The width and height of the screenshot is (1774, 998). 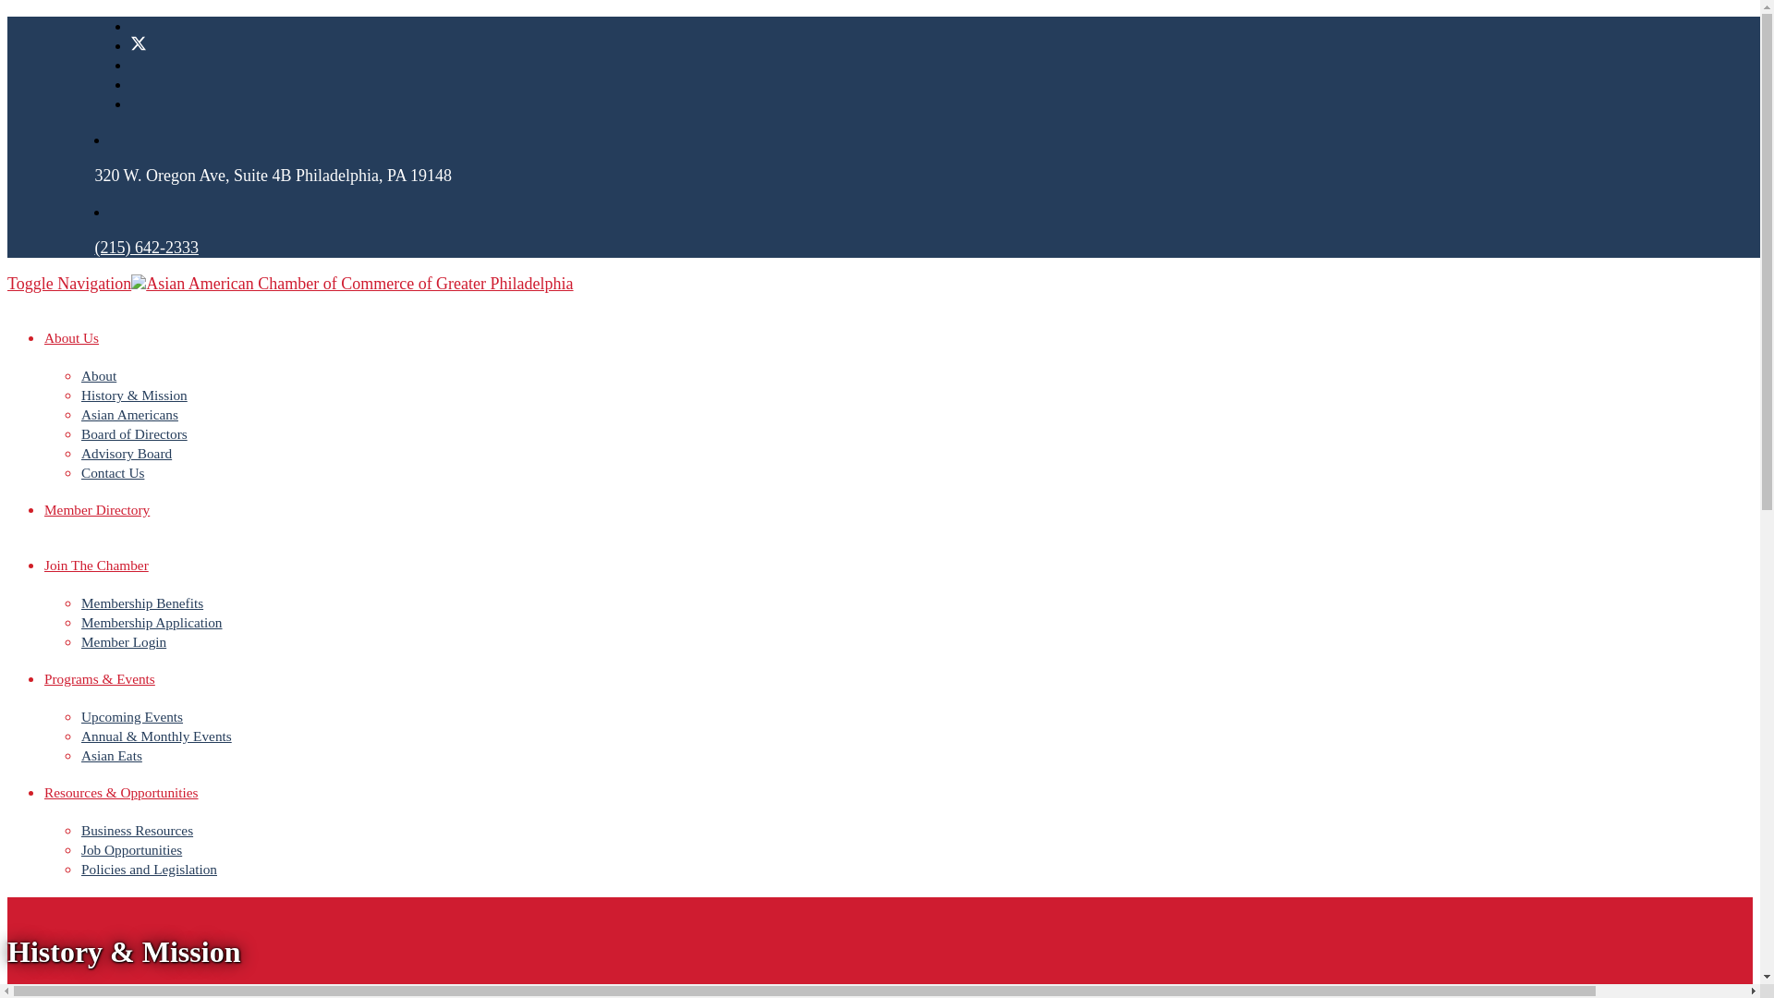 What do you see at coordinates (129, 414) in the screenshot?
I see `Asian Americans` at bounding box center [129, 414].